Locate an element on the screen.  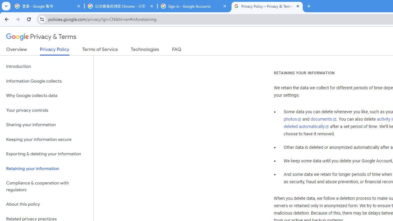
documents is located at coordinates (323, 119).